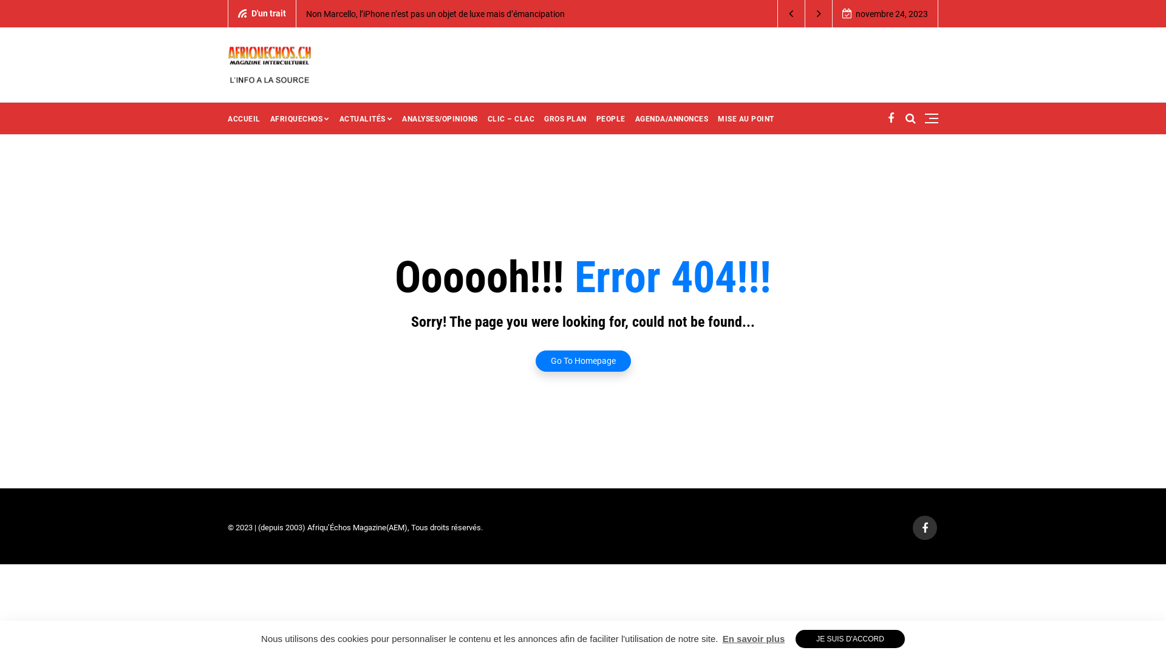 Image resolution: width=1166 pixels, height=656 pixels. I want to click on ACCUEIL, so click(247, 118).